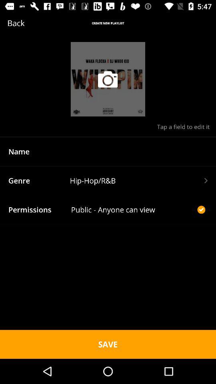 The width and height of the screenshot is (216, 384). What do you see at coordinates (201, 210) in the screenshot?
I see `press the icon next to the public anyone can item` at bounding box center [201, 210].